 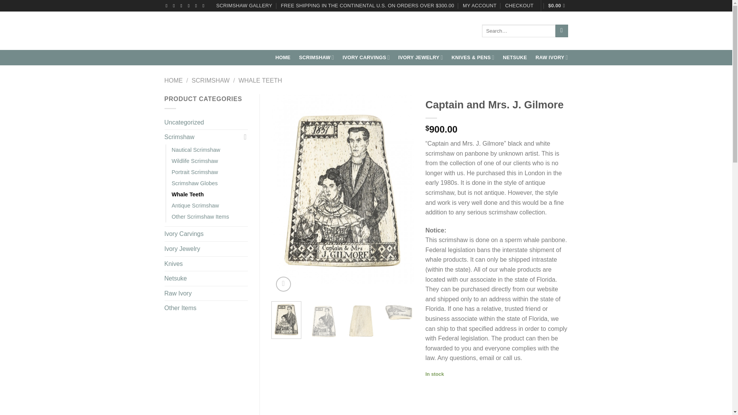 What do you see at coordinates (562, 31) in the screenshot?
I see `Search` at bounding box center [562, 31].